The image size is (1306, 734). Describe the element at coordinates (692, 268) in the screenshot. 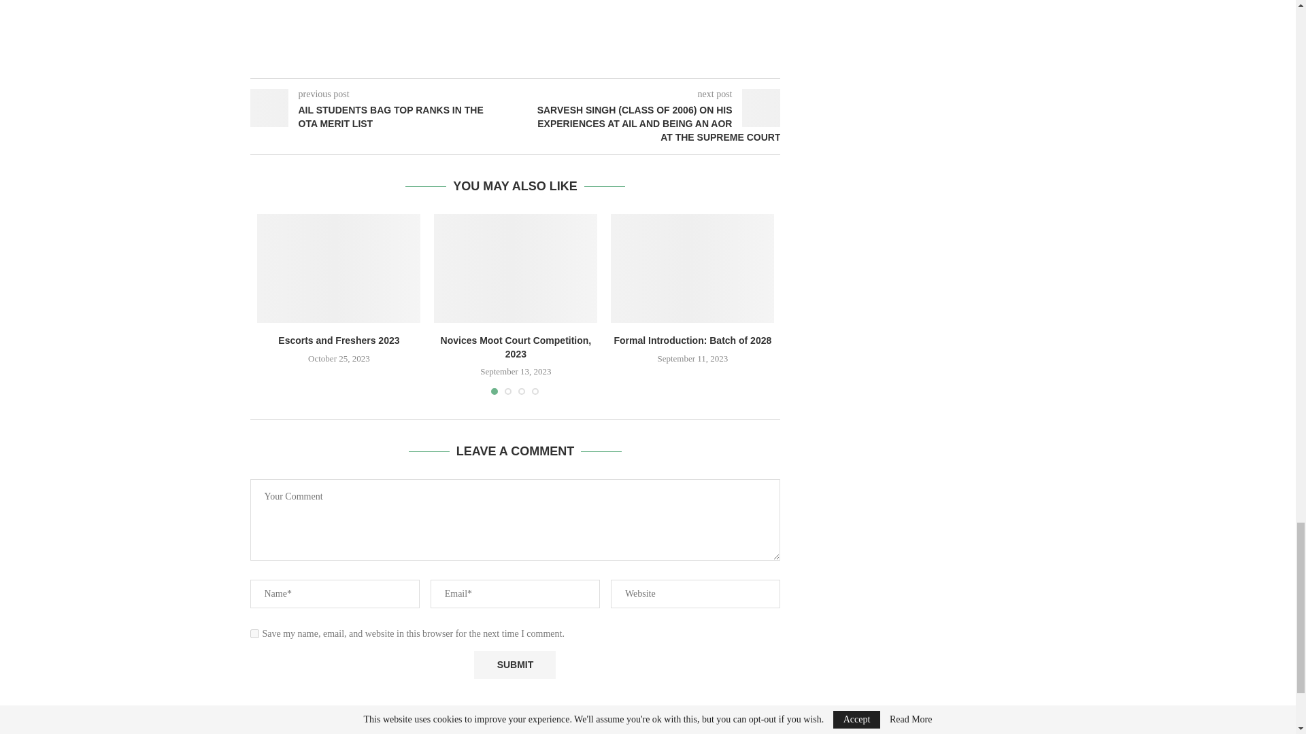

I see `Formal Introduction: Batch of 2028` at that location.